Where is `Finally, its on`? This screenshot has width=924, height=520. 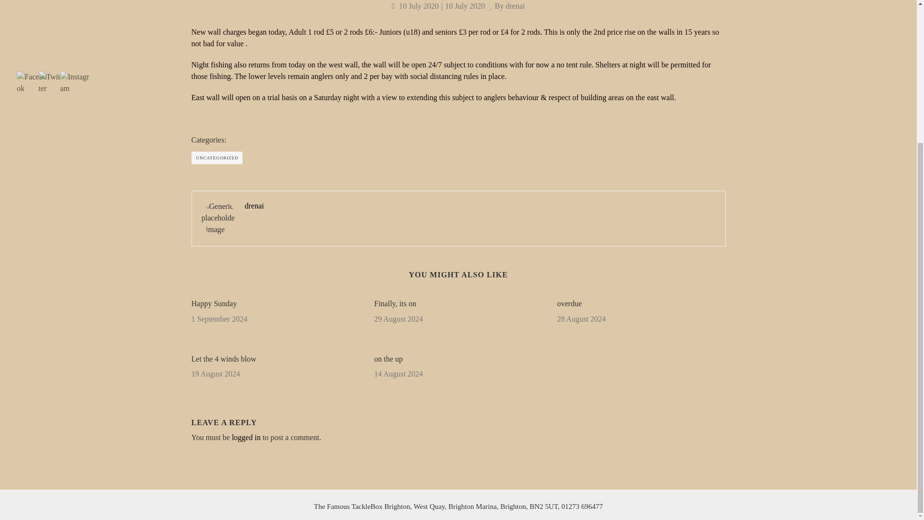 Finally, its on is located at coordinates (458, 303).